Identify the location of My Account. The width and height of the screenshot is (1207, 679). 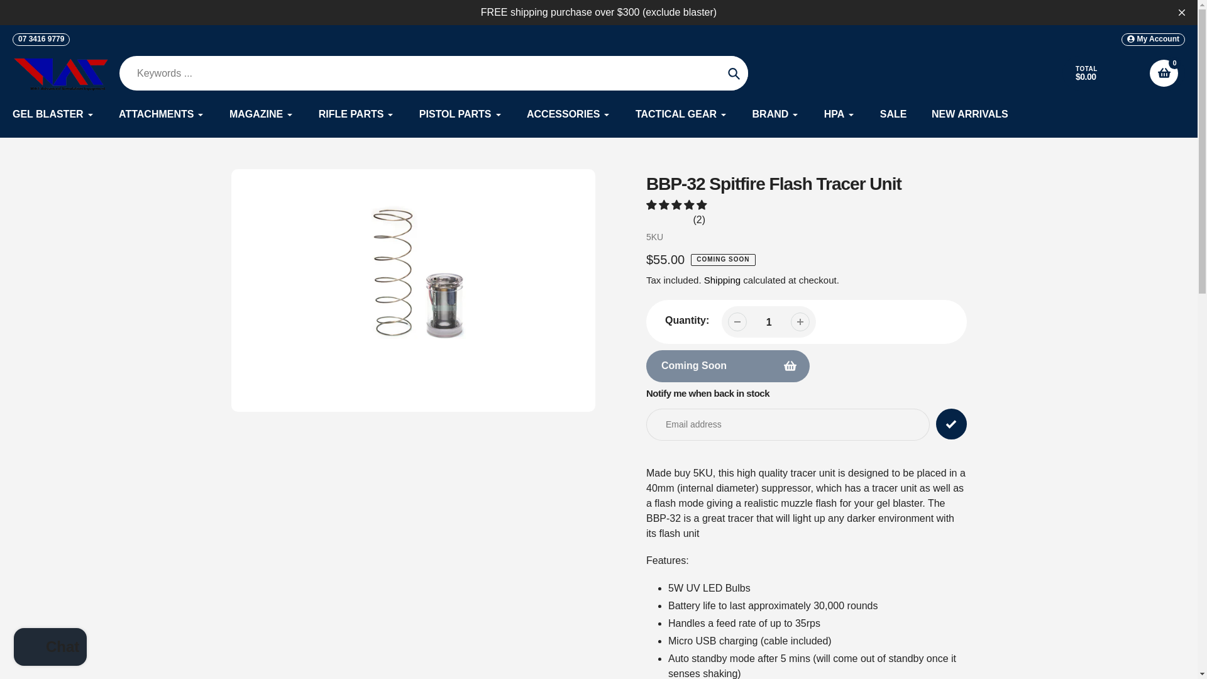
(1153, 39).